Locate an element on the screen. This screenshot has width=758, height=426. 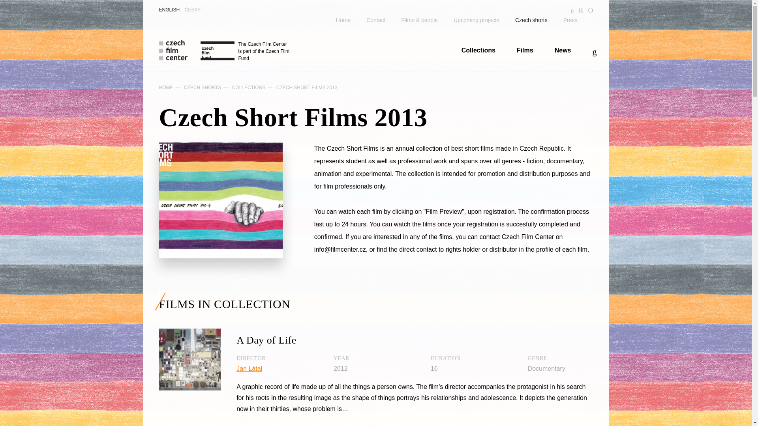
News is located at coordinates (563, 50).